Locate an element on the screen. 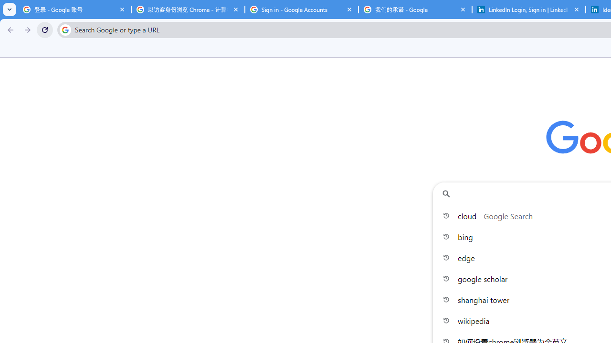  Search icon is located at coordinates (65, 30).